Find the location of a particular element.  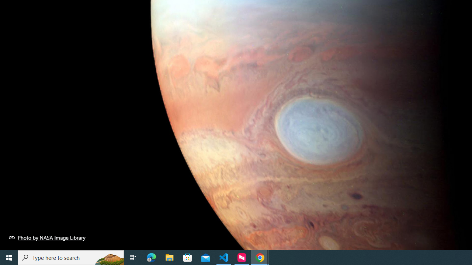

Search highlights icon opens search home window is located at coordinates (109, 258).